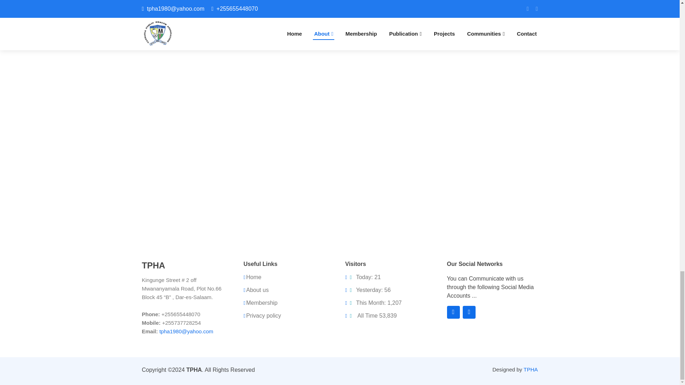 This screenshot has width=685, height=385. Describe the element at coordinates (254, 277) in the screenshot. I see `Home` at that location.